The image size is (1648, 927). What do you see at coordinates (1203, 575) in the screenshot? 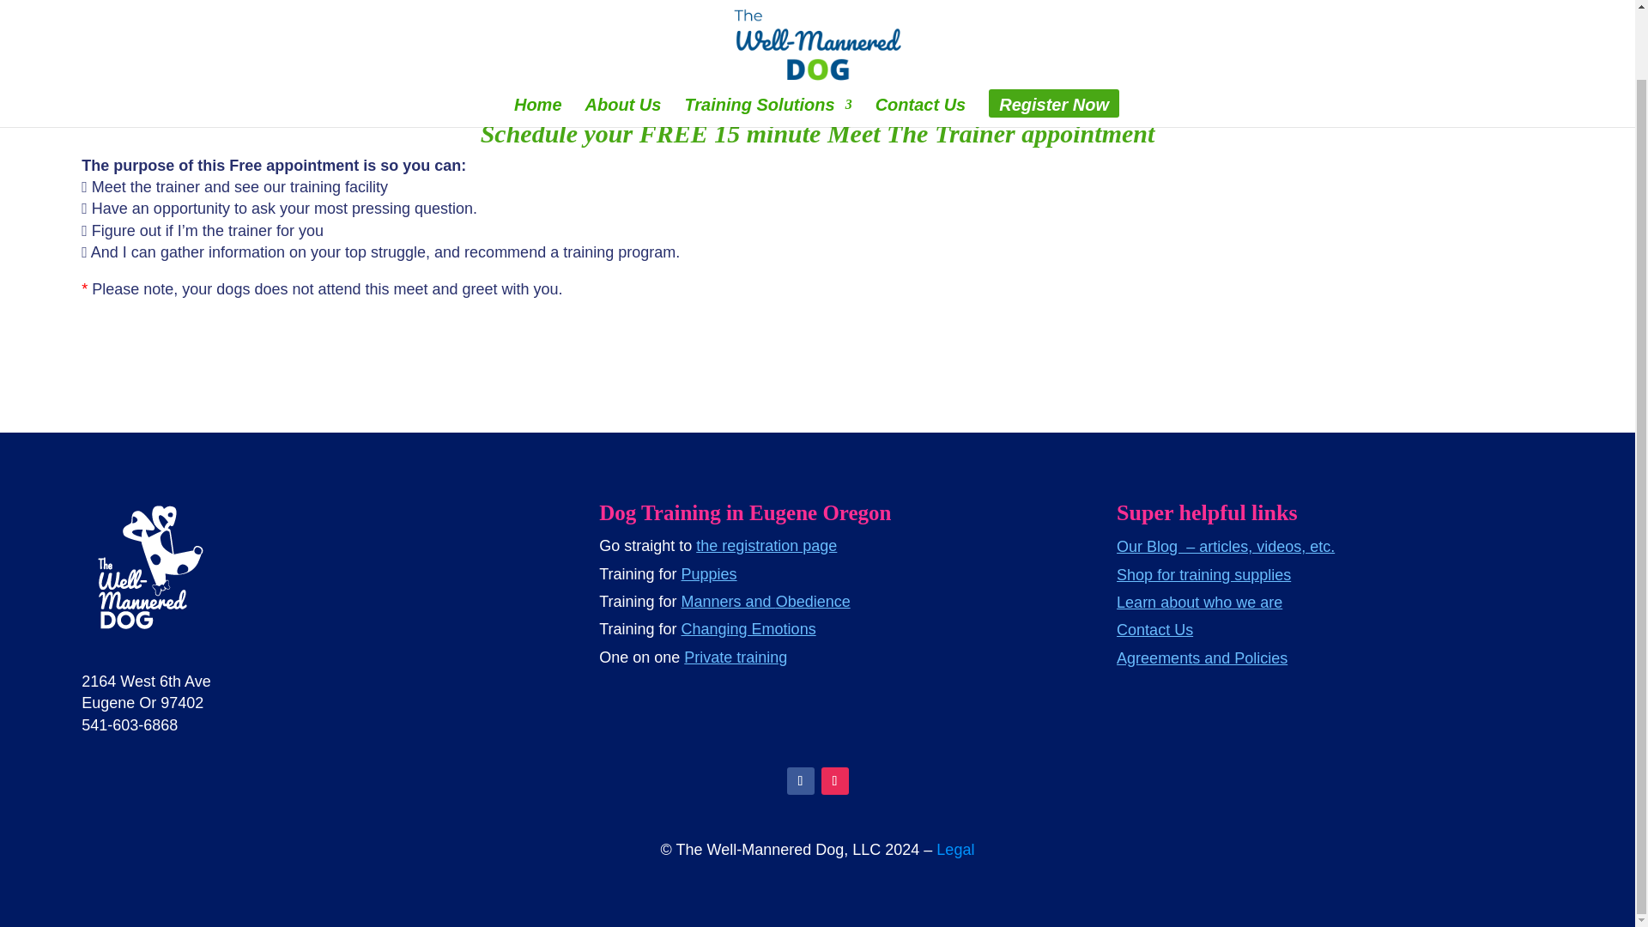
I see `Shop for training supplies` at bounding box center [1203, 575].